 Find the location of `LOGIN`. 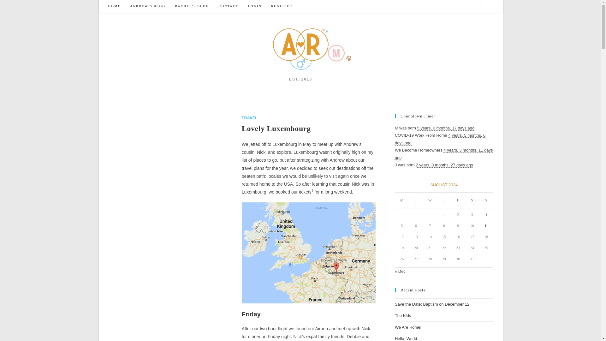

LOGIN is located at coordinates (254, 6).